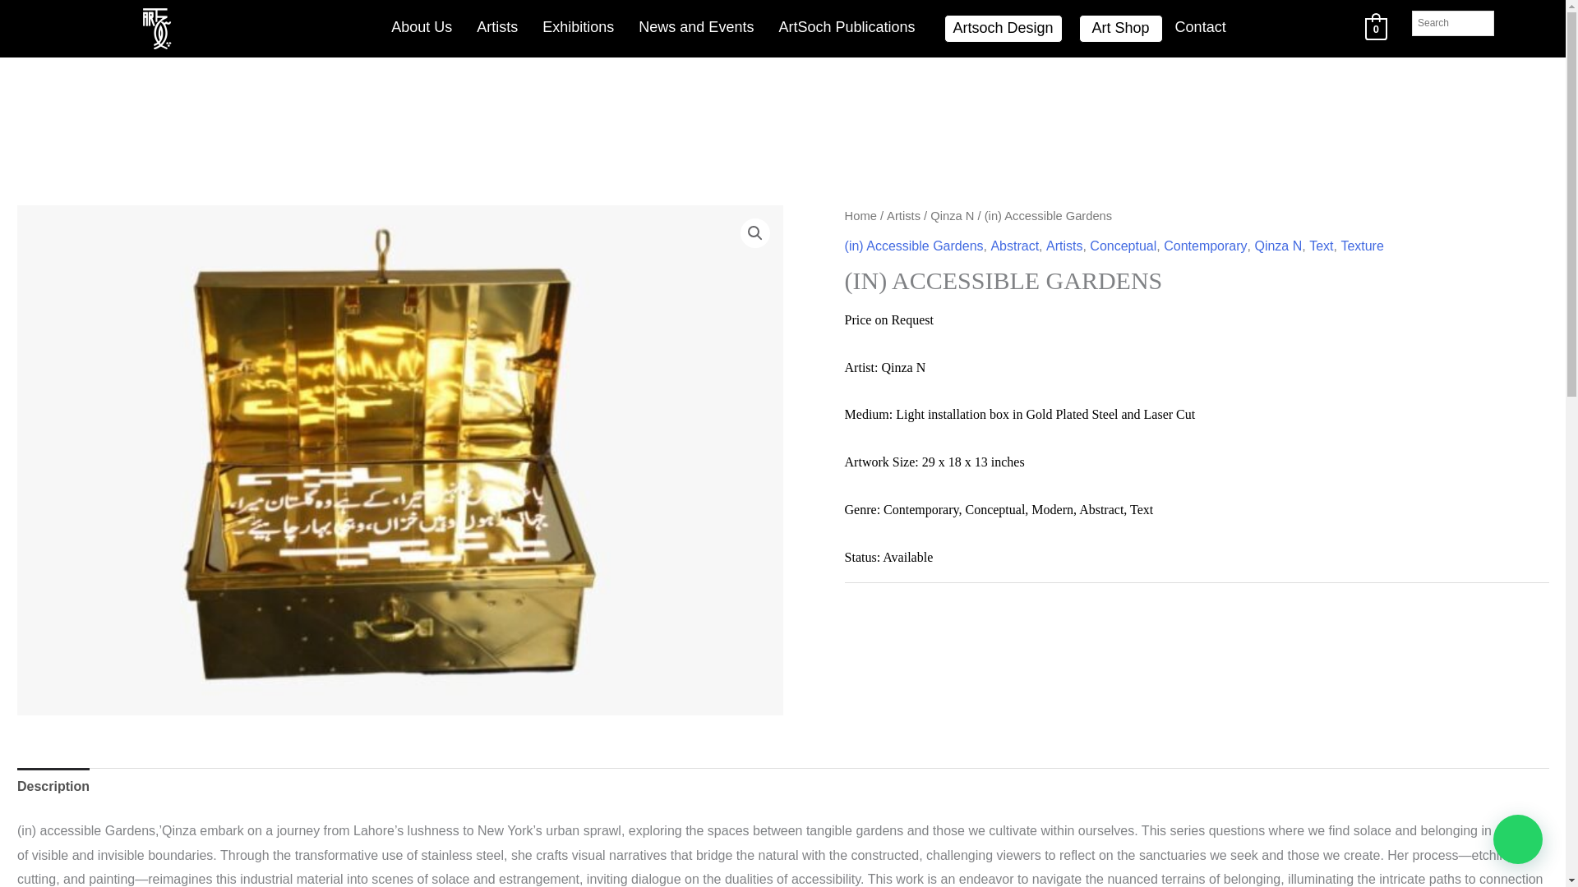 This screenshot has height=887, width=1578. Describe the element at coordinates (1376, 28) in the screenshot. I see `View your shopping cart` at that location.